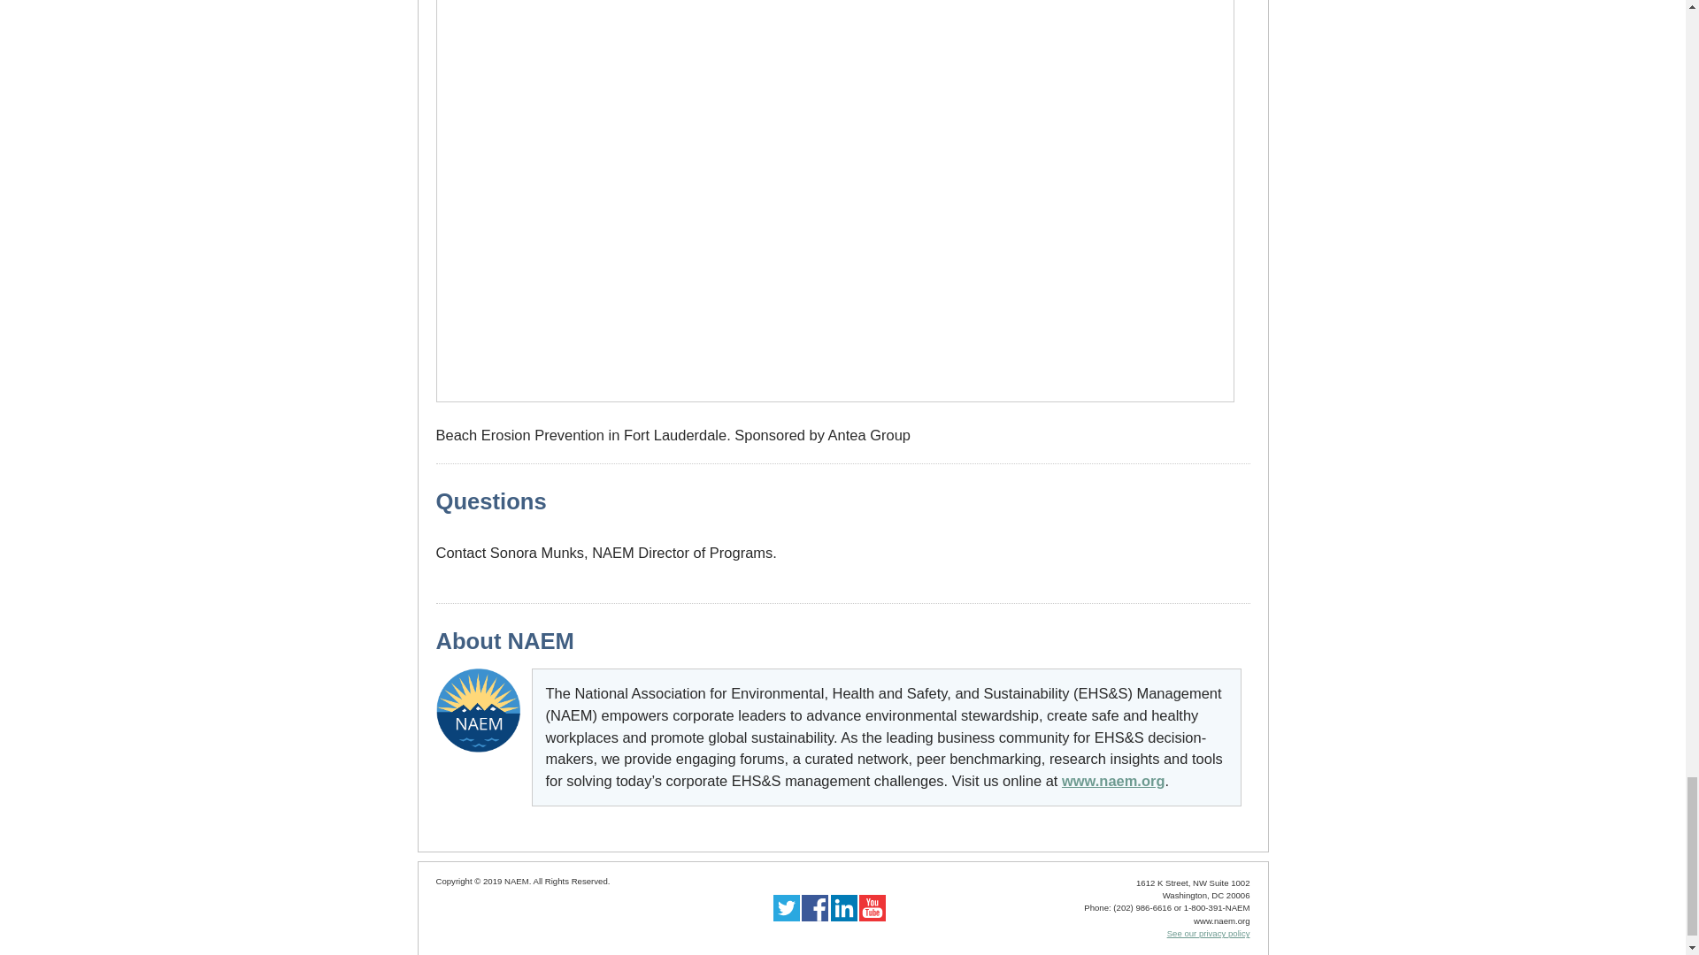 The image size is (1699, 955). Describe the element at coordinates (873, 918) in the screenshot. I see `NAEMorgTV` at that location.